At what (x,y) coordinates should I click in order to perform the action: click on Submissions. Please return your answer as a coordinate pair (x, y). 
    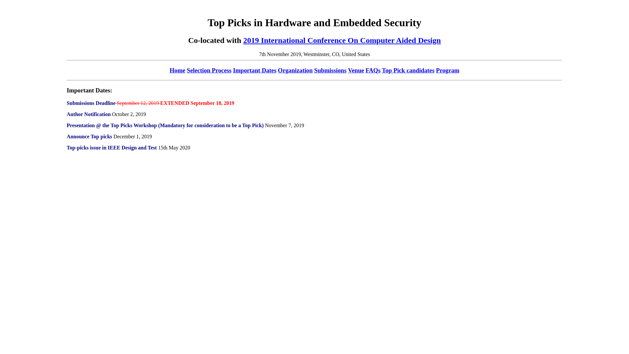
    Looking at the image, I should click on (330, 70).